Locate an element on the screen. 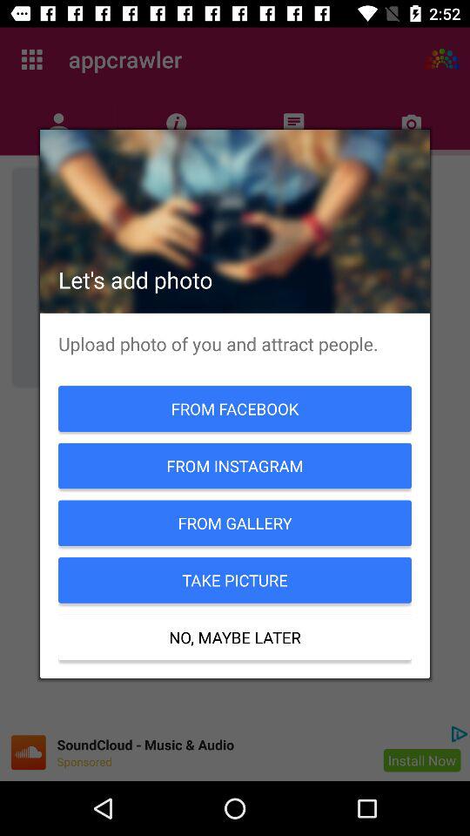 This screenshot has height=836, width=470. scroll to from facebook is located at coordinates (235, 408).